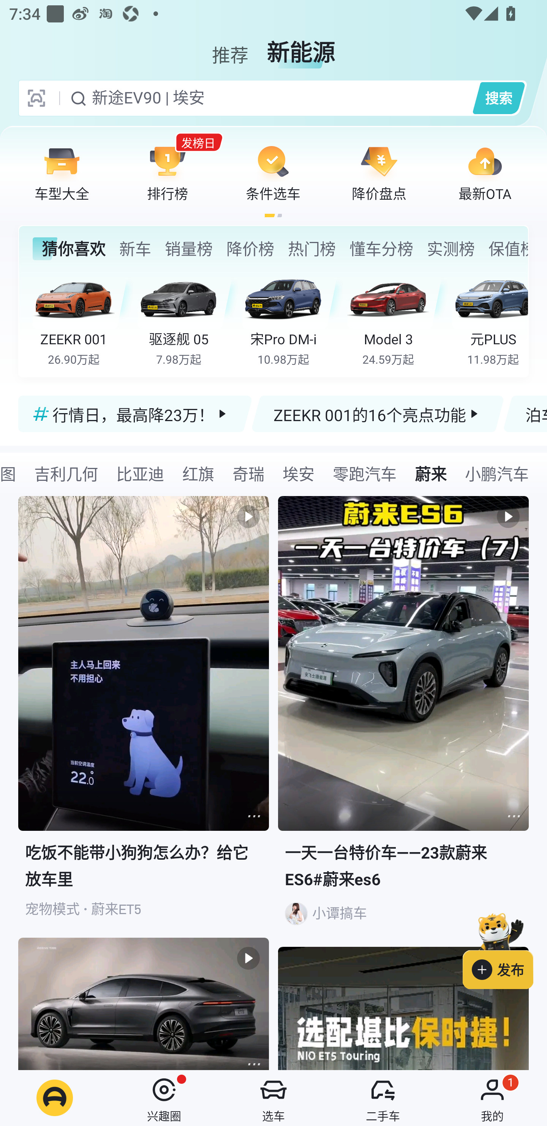 Image resolution: width=547 pixels, height=1126 pixels. Describe the element at coordinates (248, 473) in the screenshot. I see `奇瑞` at that location.